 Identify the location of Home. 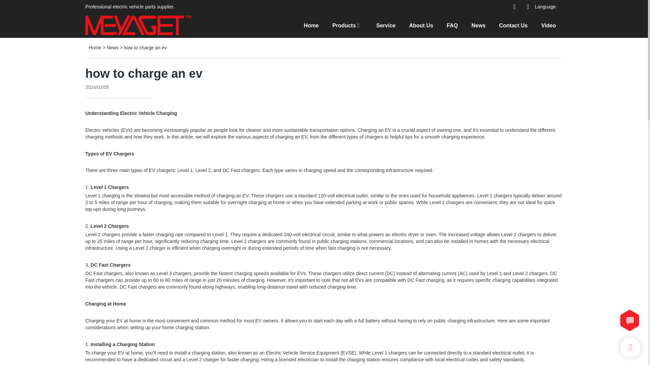
(311, 25).